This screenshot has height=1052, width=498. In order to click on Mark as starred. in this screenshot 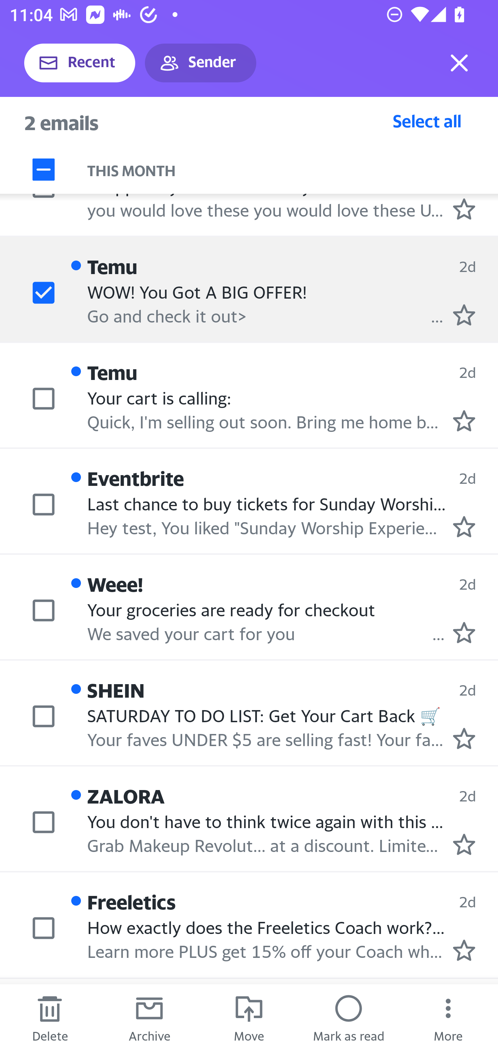, I will do `click(464, 738)`.